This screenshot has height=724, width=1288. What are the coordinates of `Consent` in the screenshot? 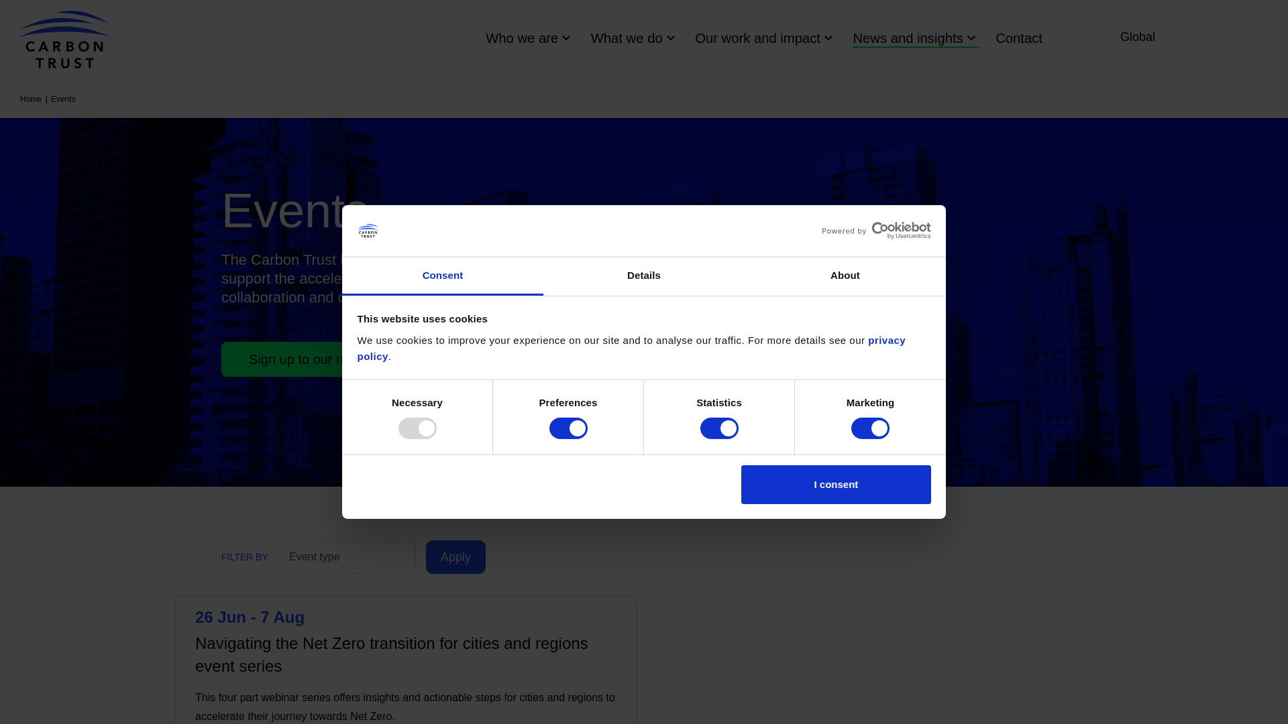 It's located at (443, 276).